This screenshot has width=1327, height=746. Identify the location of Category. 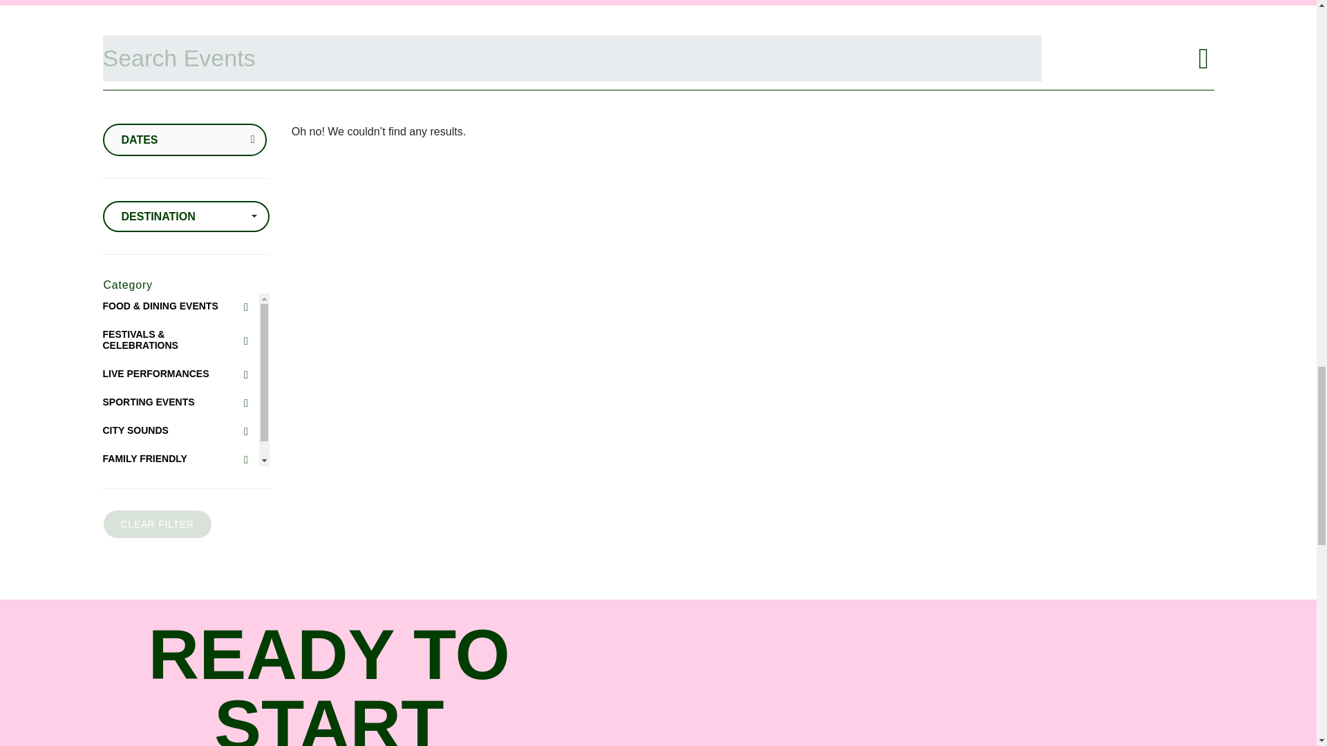
(127, 285).